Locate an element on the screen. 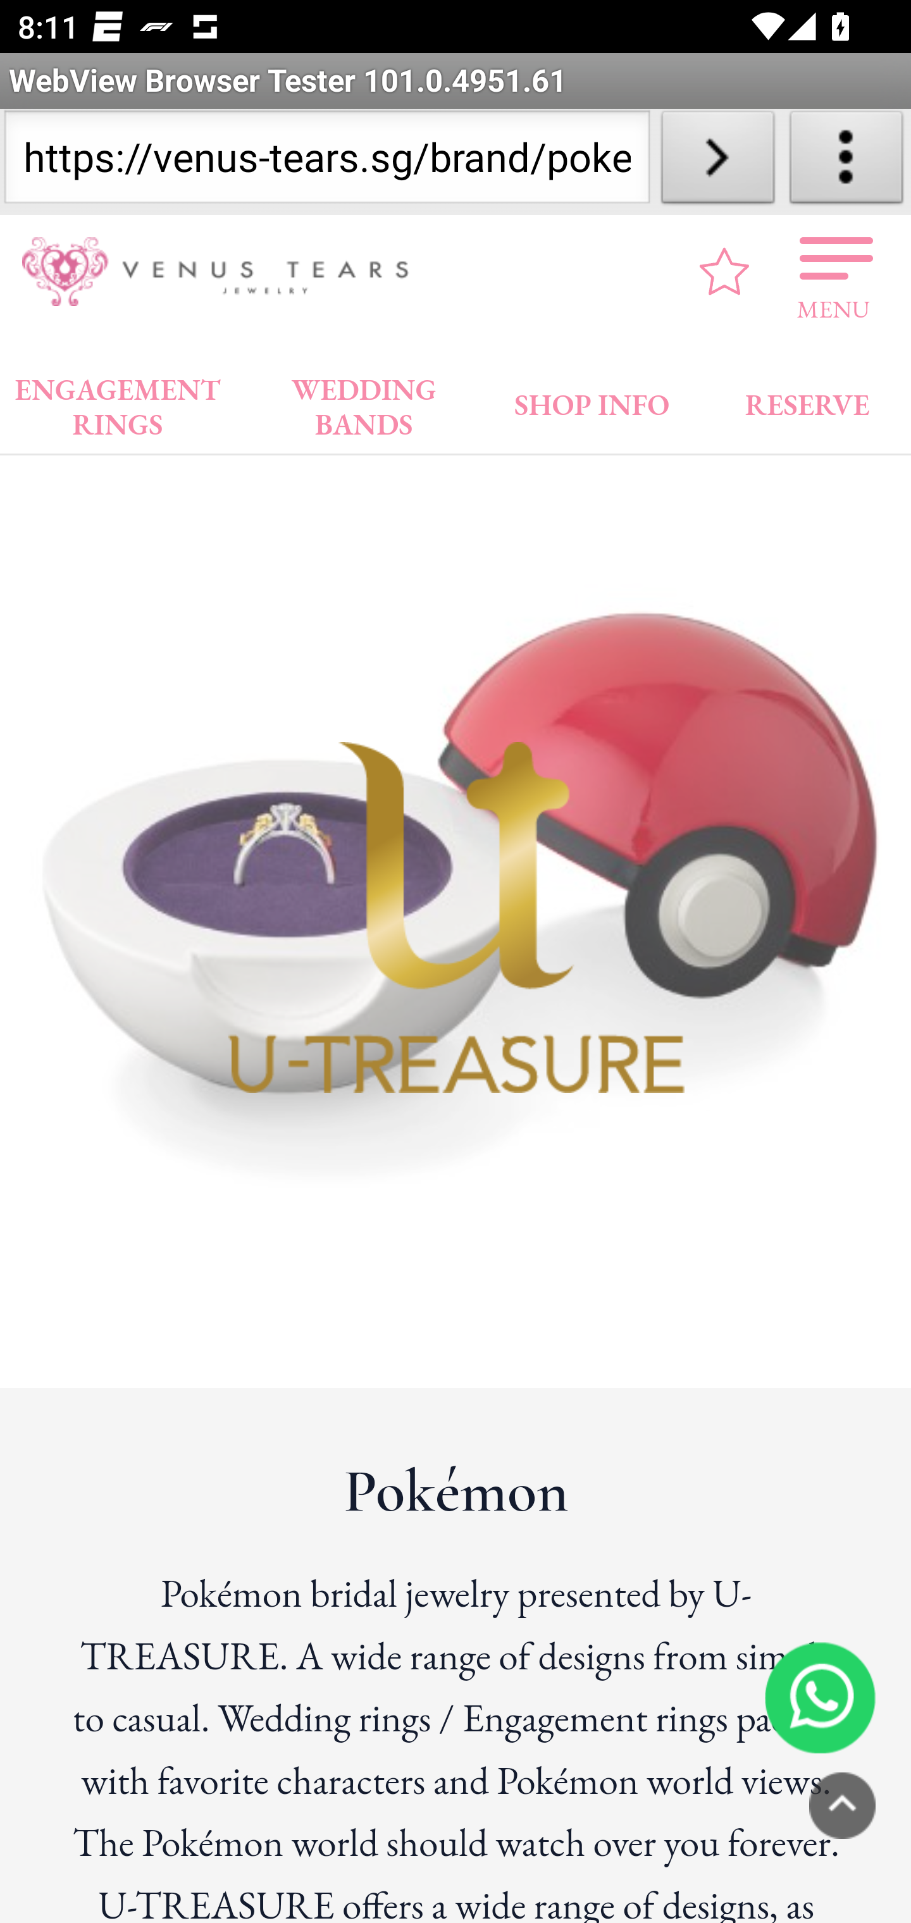 The image size is (911, 1923). About WebView is located at coordinates (846, 162).